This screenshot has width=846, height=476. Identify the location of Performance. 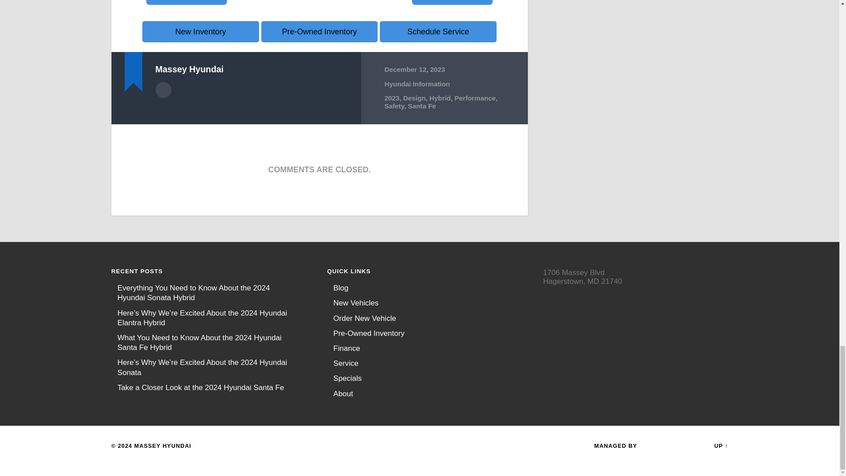
(475, 98).